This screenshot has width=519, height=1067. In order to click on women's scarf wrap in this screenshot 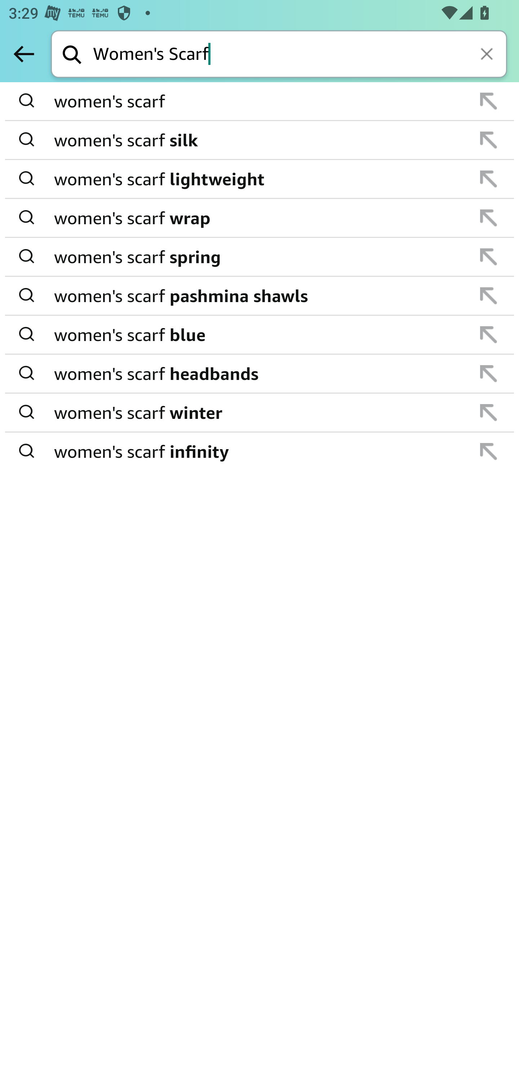, I will do `click(260, 218)`.